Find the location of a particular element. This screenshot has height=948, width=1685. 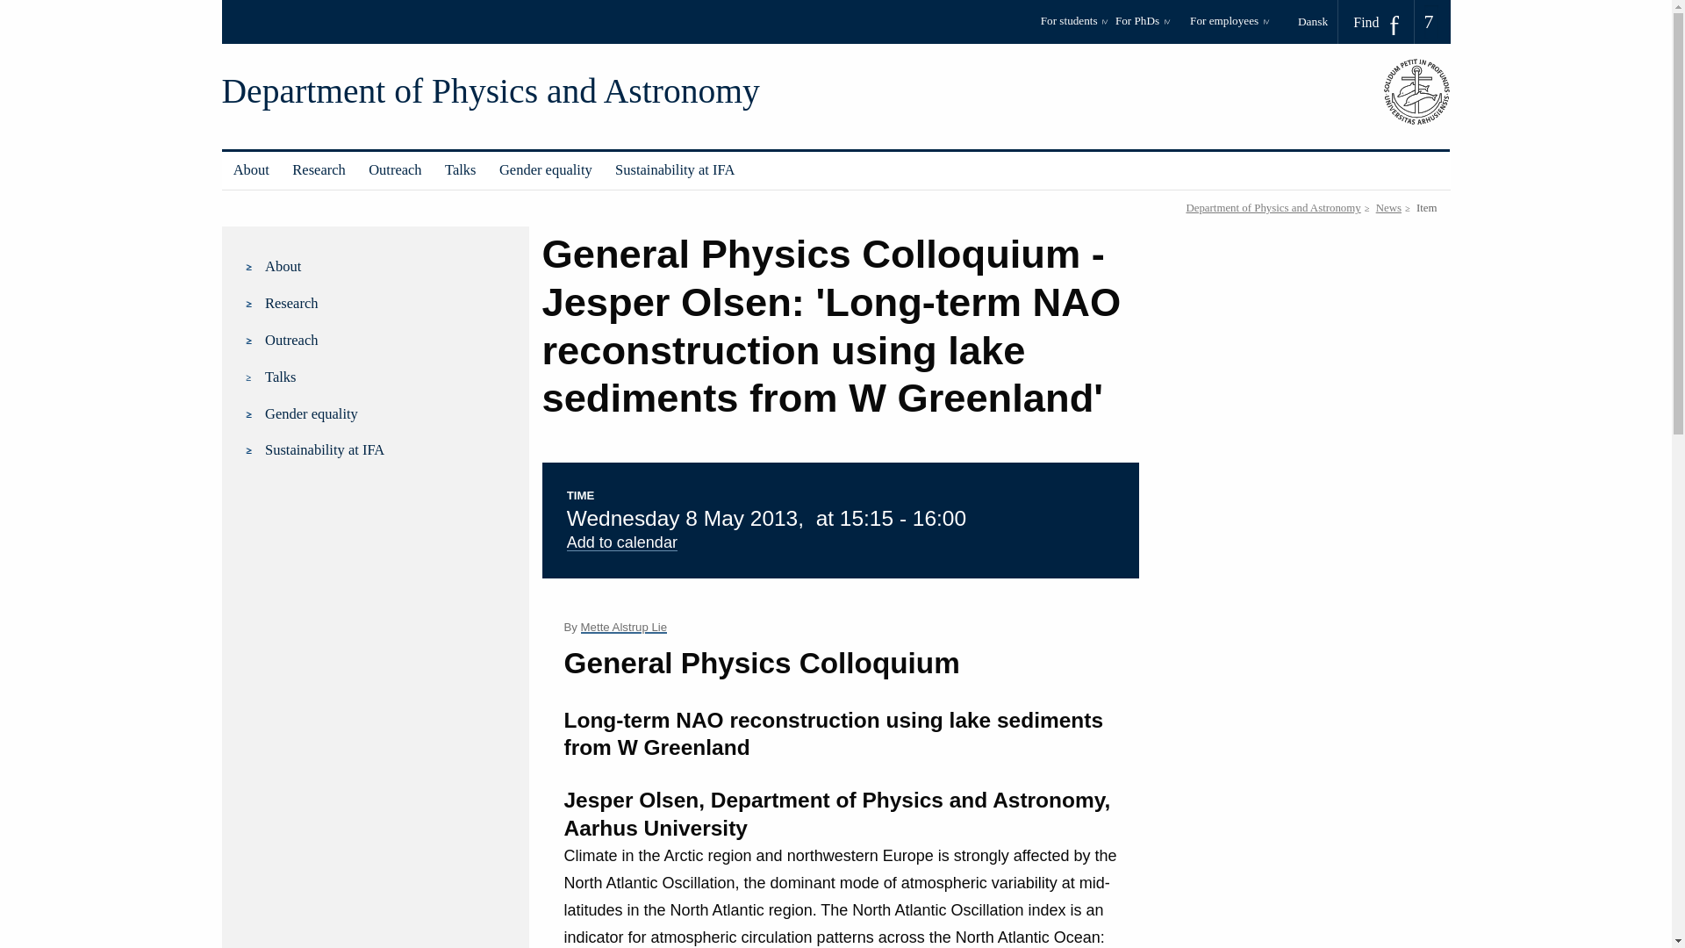

For students is located at coordinates (1074, 26).